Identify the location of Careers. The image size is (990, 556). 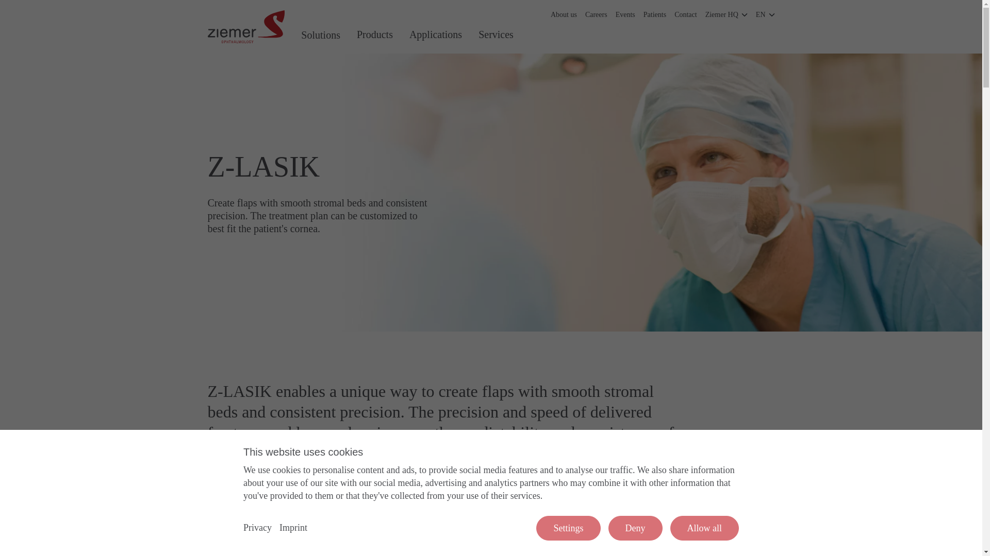
(596, 15).